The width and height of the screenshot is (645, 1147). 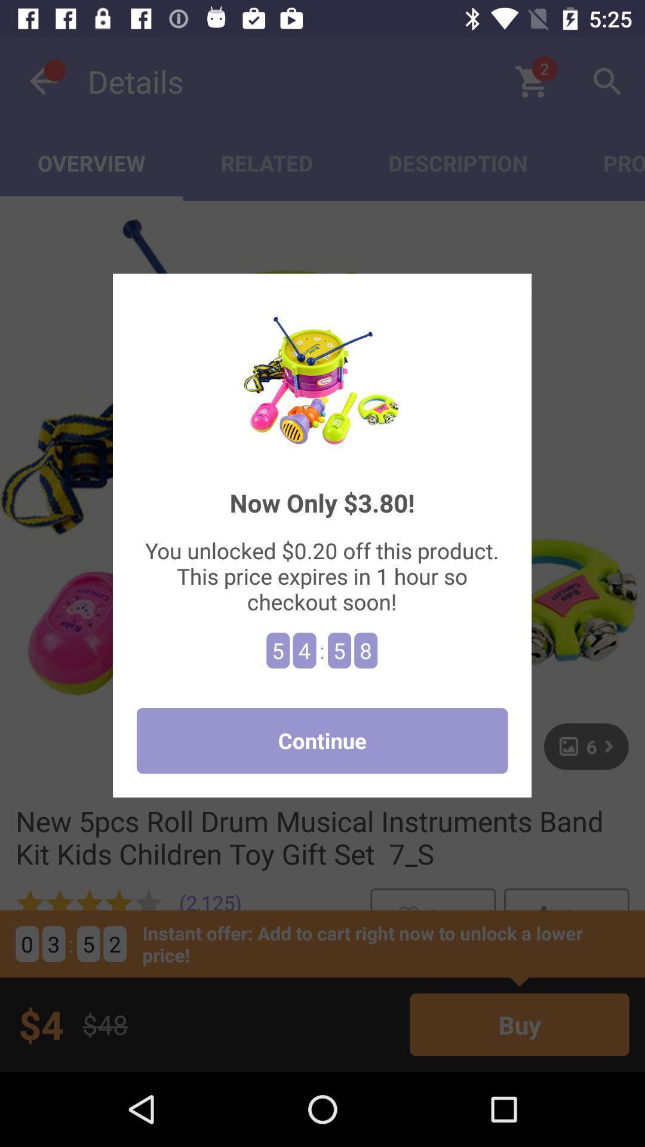 What do you see at coordinates (322, 741) in the screenshot?
I see `choose the item below the 5 item` at bounding box center [322, 741].